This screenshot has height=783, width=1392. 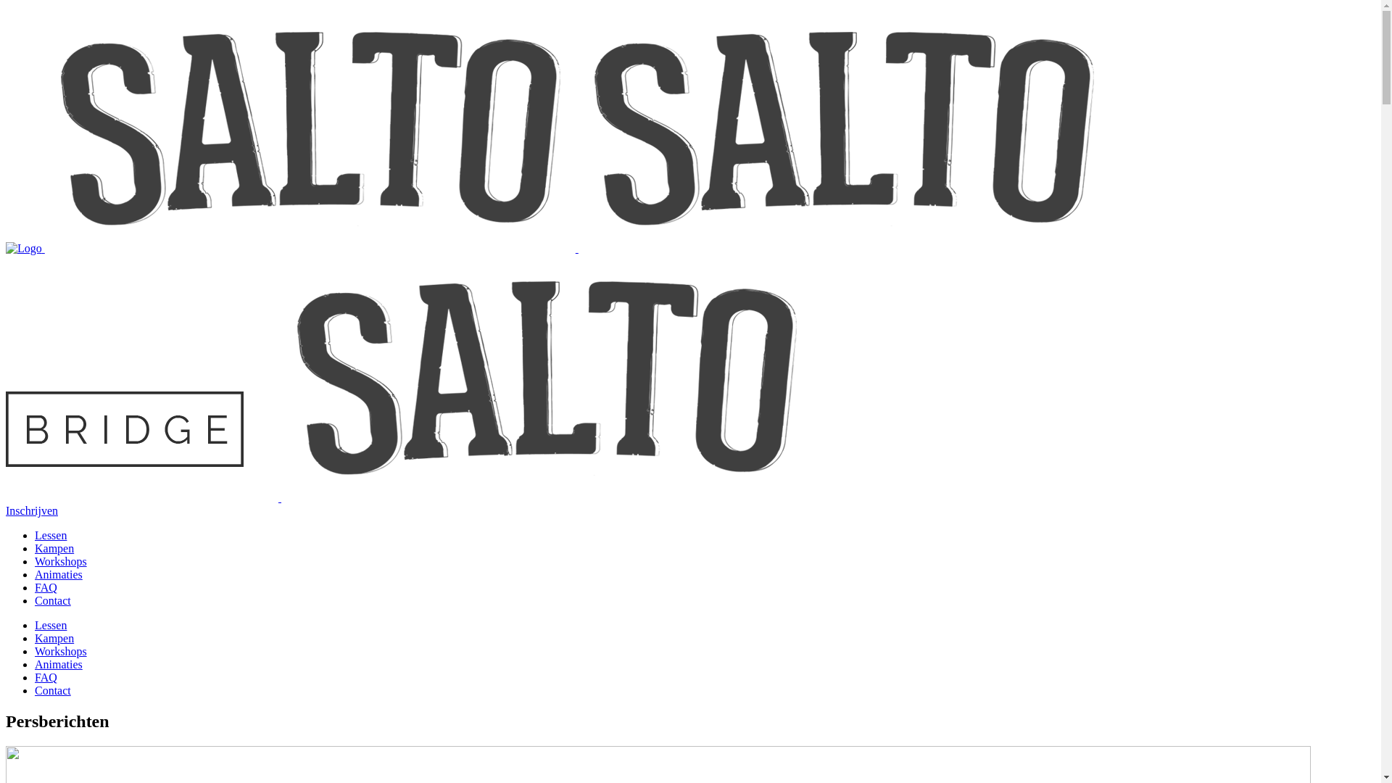 I want to click on Kampen, so click(x=54, y=638).